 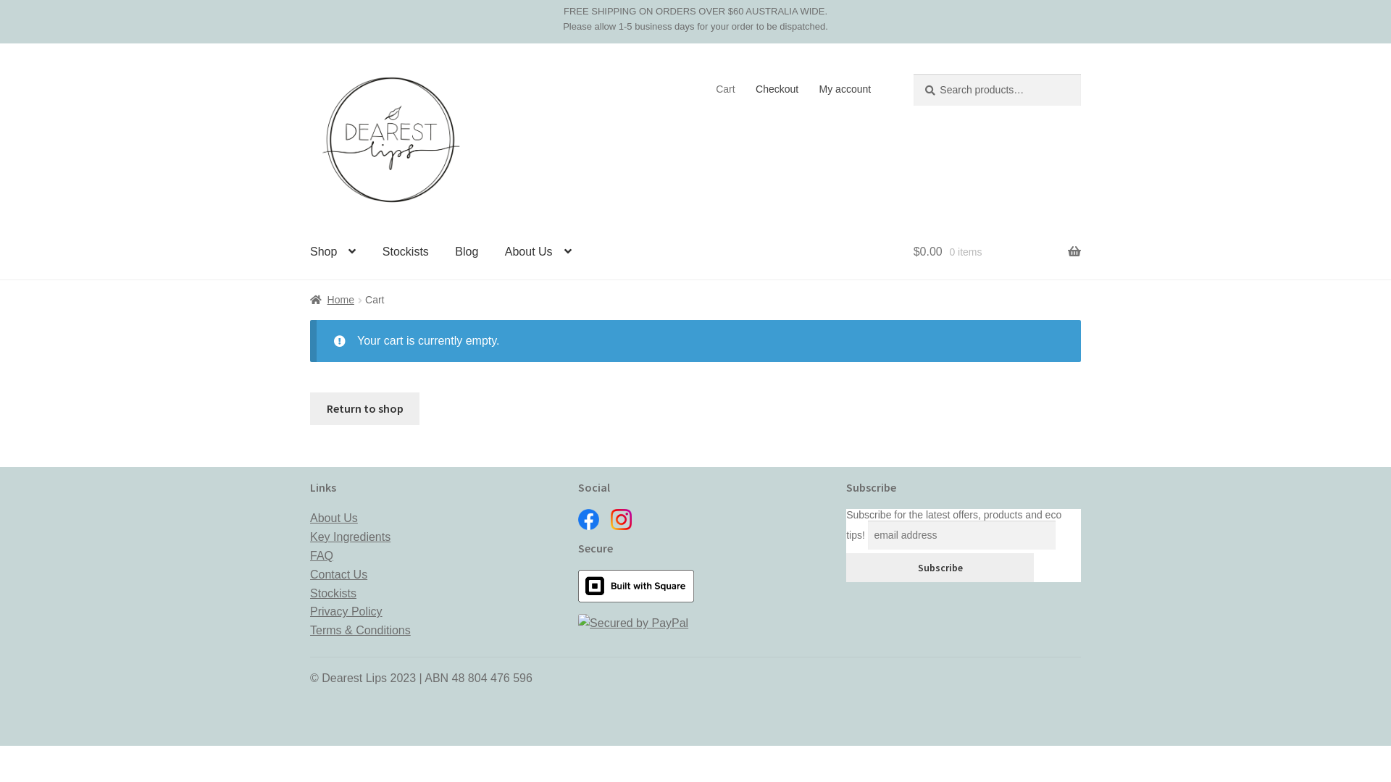 I want to click on Stockists, so click(x=333, y=594).